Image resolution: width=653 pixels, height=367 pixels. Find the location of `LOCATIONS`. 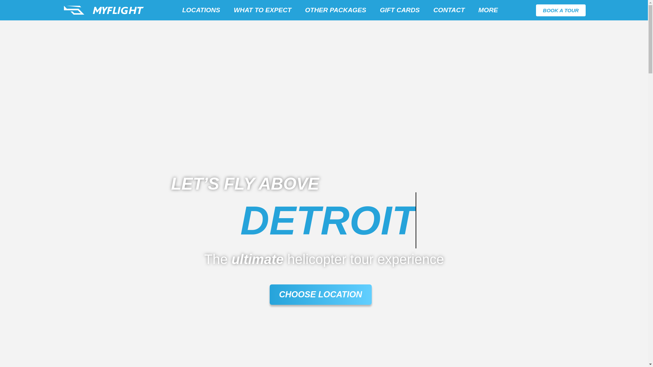

LOCATIONS is located at coordinates (201, 10).